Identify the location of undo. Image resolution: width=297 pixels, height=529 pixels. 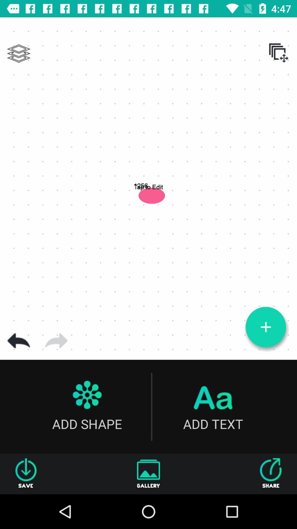
(19, 341).